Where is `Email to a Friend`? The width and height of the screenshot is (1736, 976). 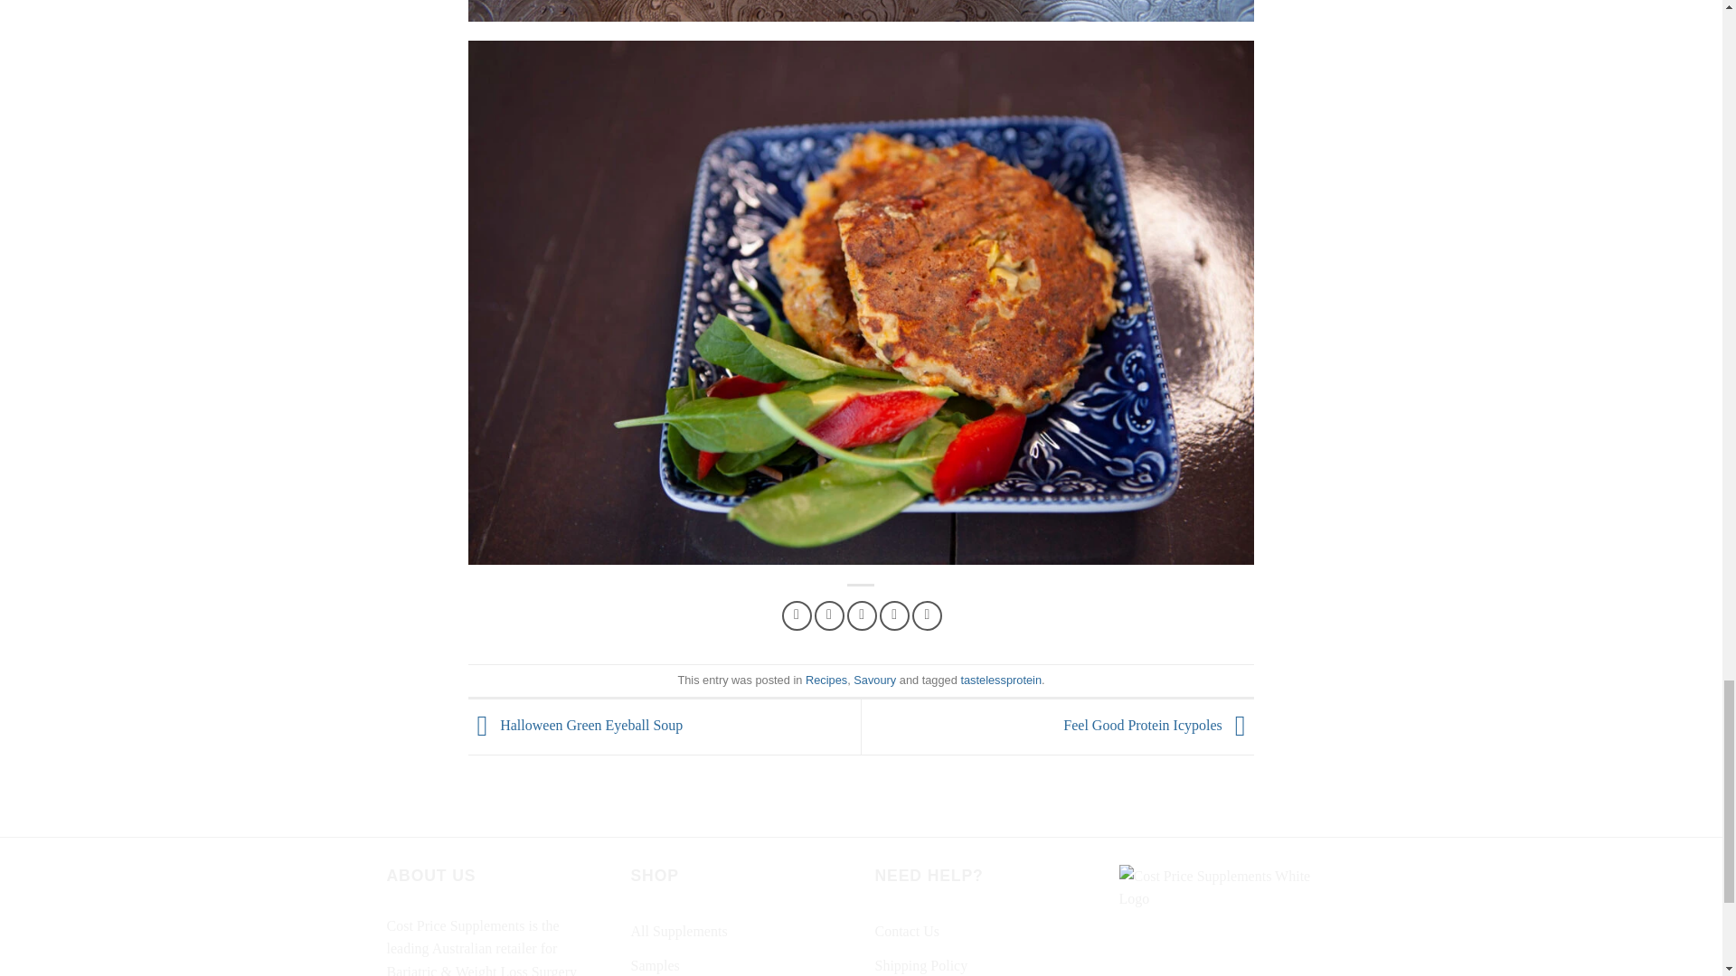 Email to a Friend is located at coordinates (861, 615).